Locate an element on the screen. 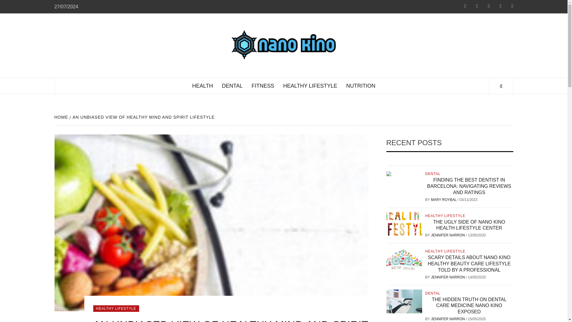 The width and height of the screenshot is (572, 322). MARY ROYBAL is located at coordinates (444, 200).